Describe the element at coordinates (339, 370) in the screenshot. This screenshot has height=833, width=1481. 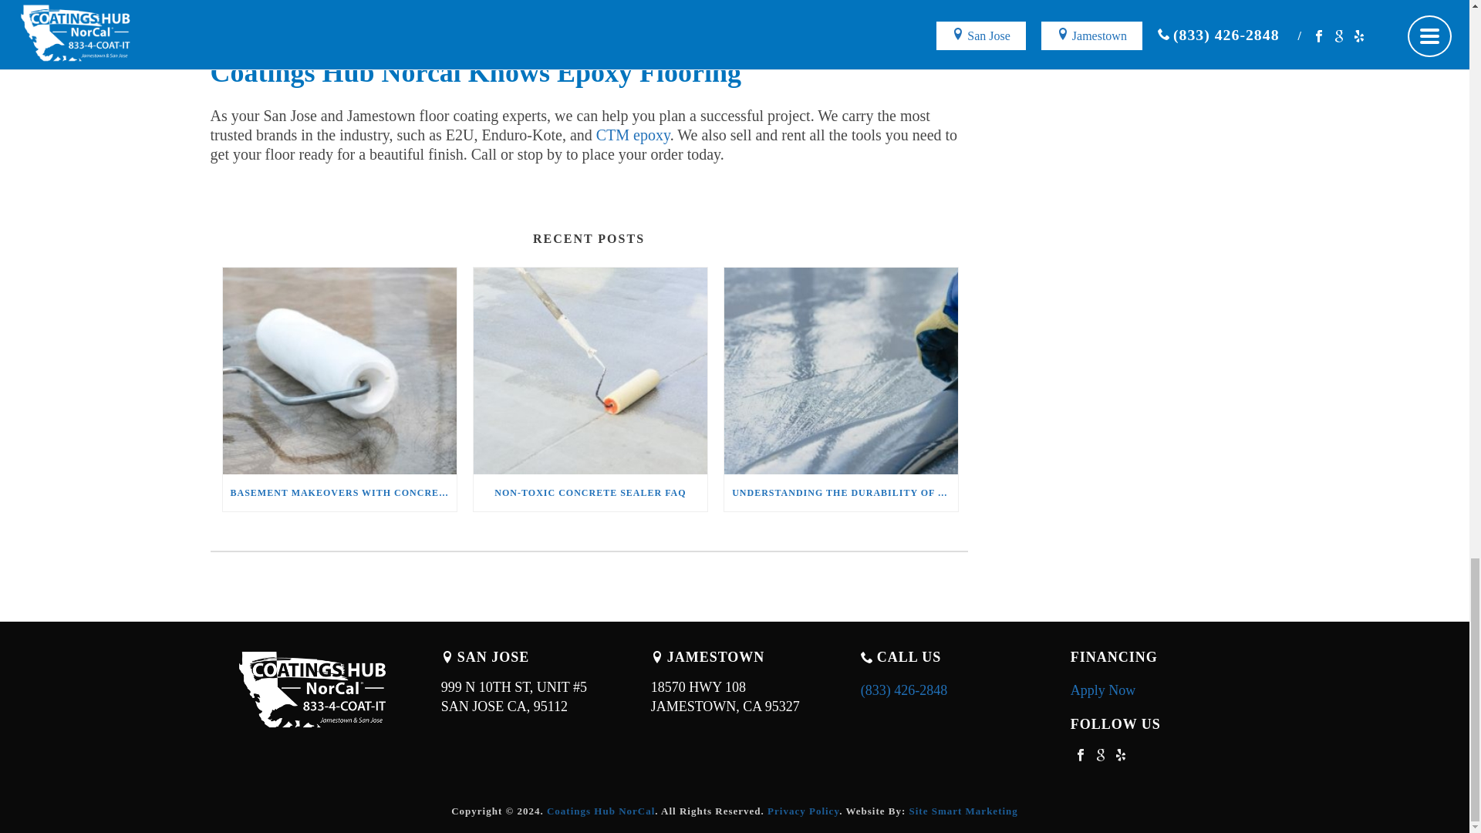
I see `BASEMENT MAKEOVERS WITH CONCRETE STAINS` at that location.